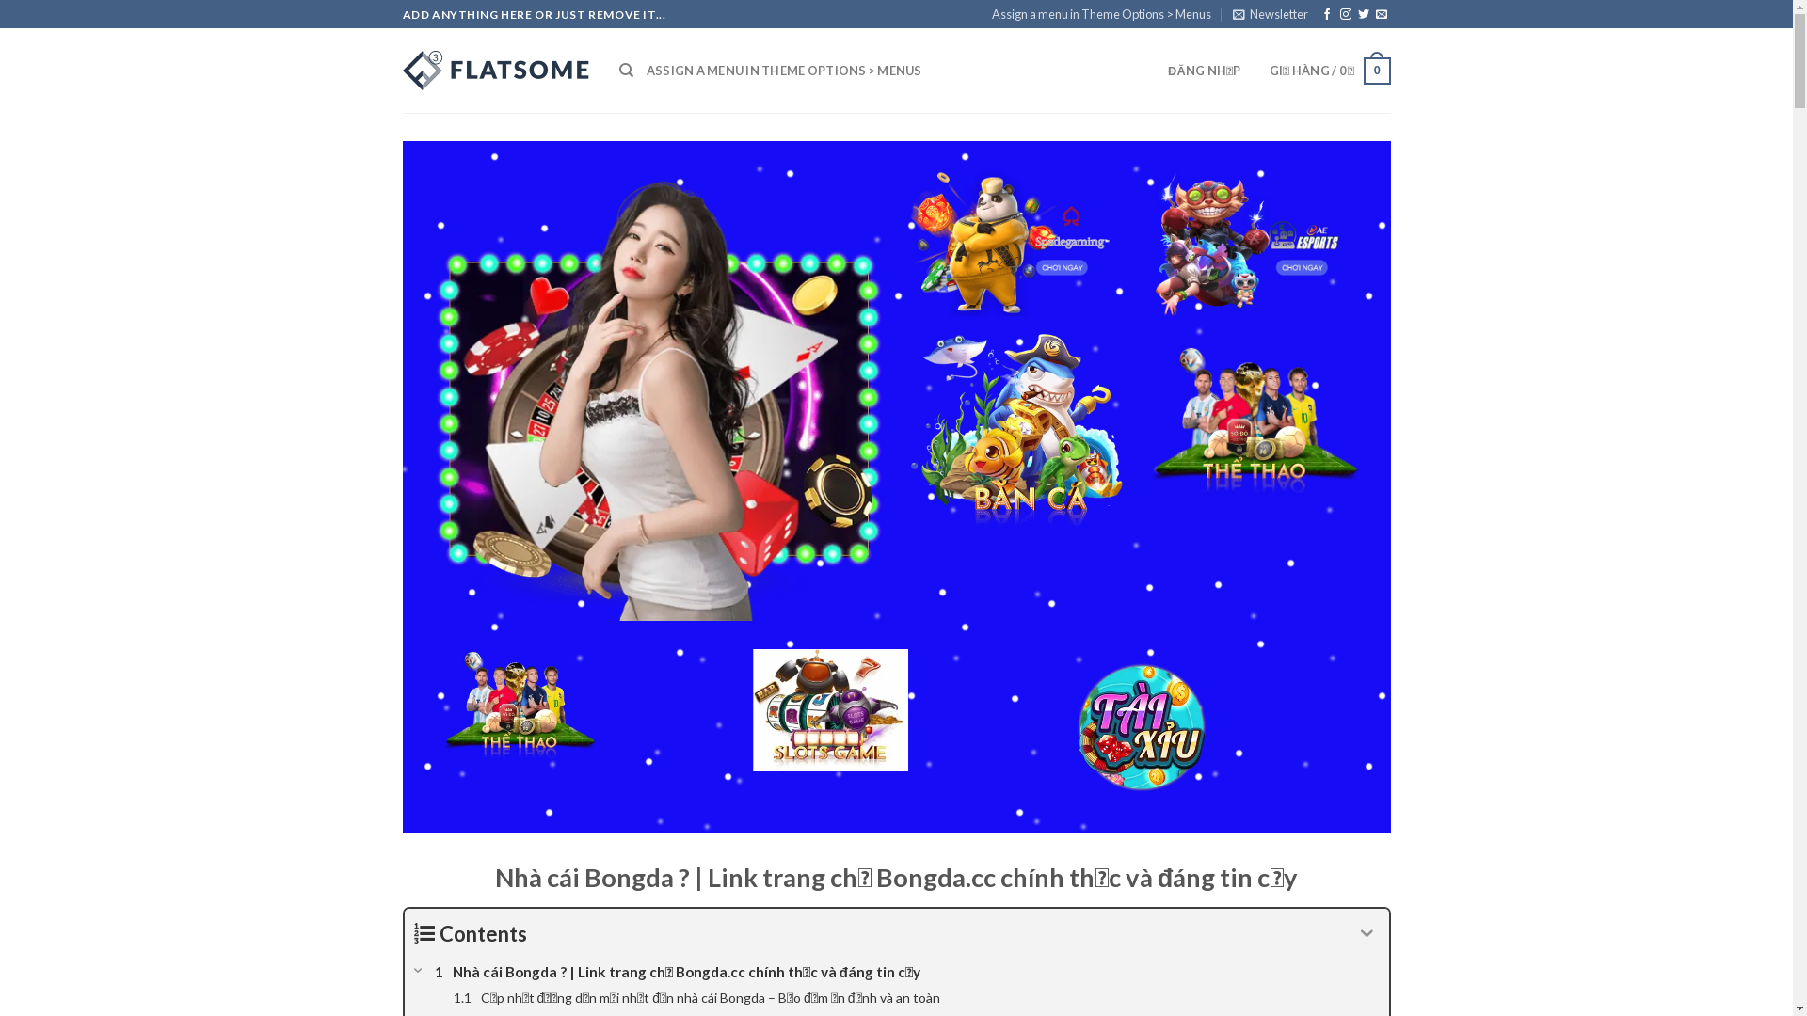 The width and height of the screenshot is (1807, 1016). What do you see at coordinates (1101, 14) in the screenshot?
I see `Assign a menu in Theme Options > Menus` at bounding box center [1101, 14].